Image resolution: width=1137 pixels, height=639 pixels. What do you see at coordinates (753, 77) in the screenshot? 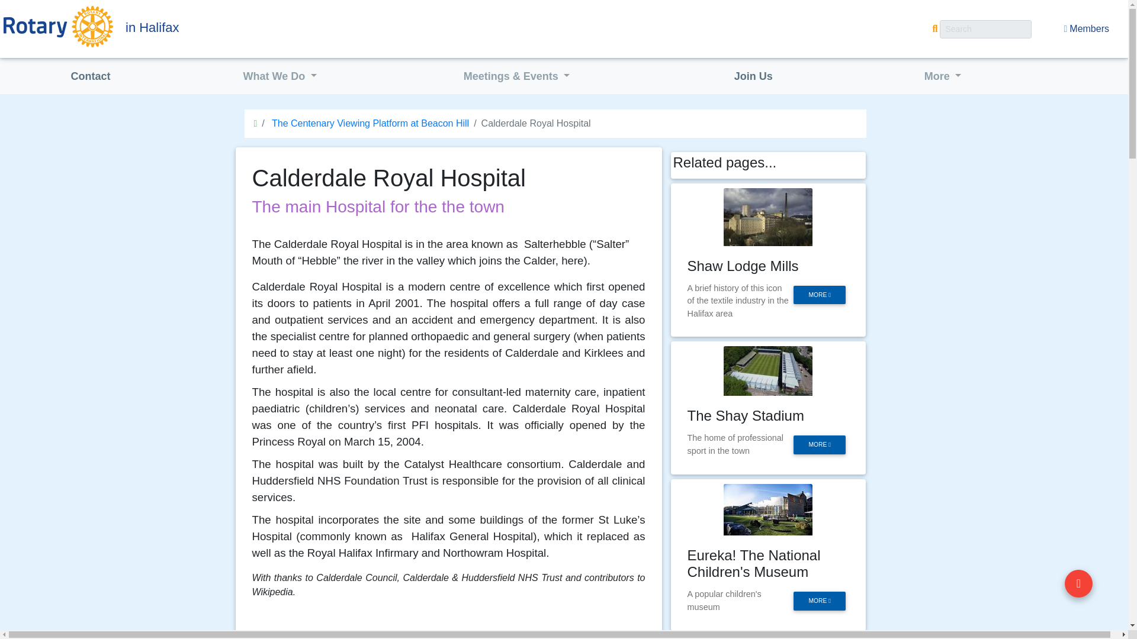
I see `Join Us` at bounding box center [753, 77].